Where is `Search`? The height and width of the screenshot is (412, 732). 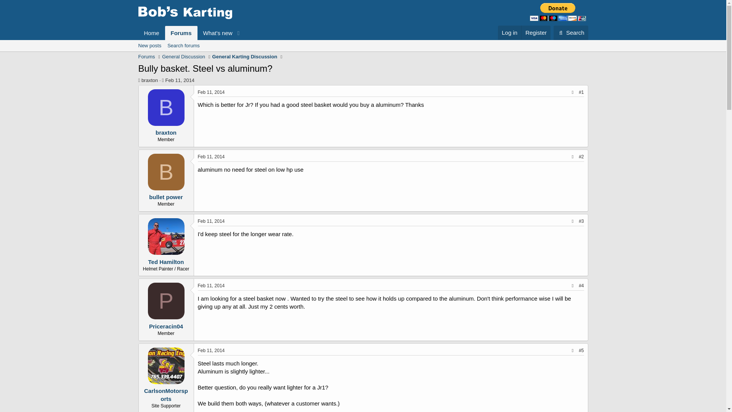
Search is located at coordinates (245, 56).